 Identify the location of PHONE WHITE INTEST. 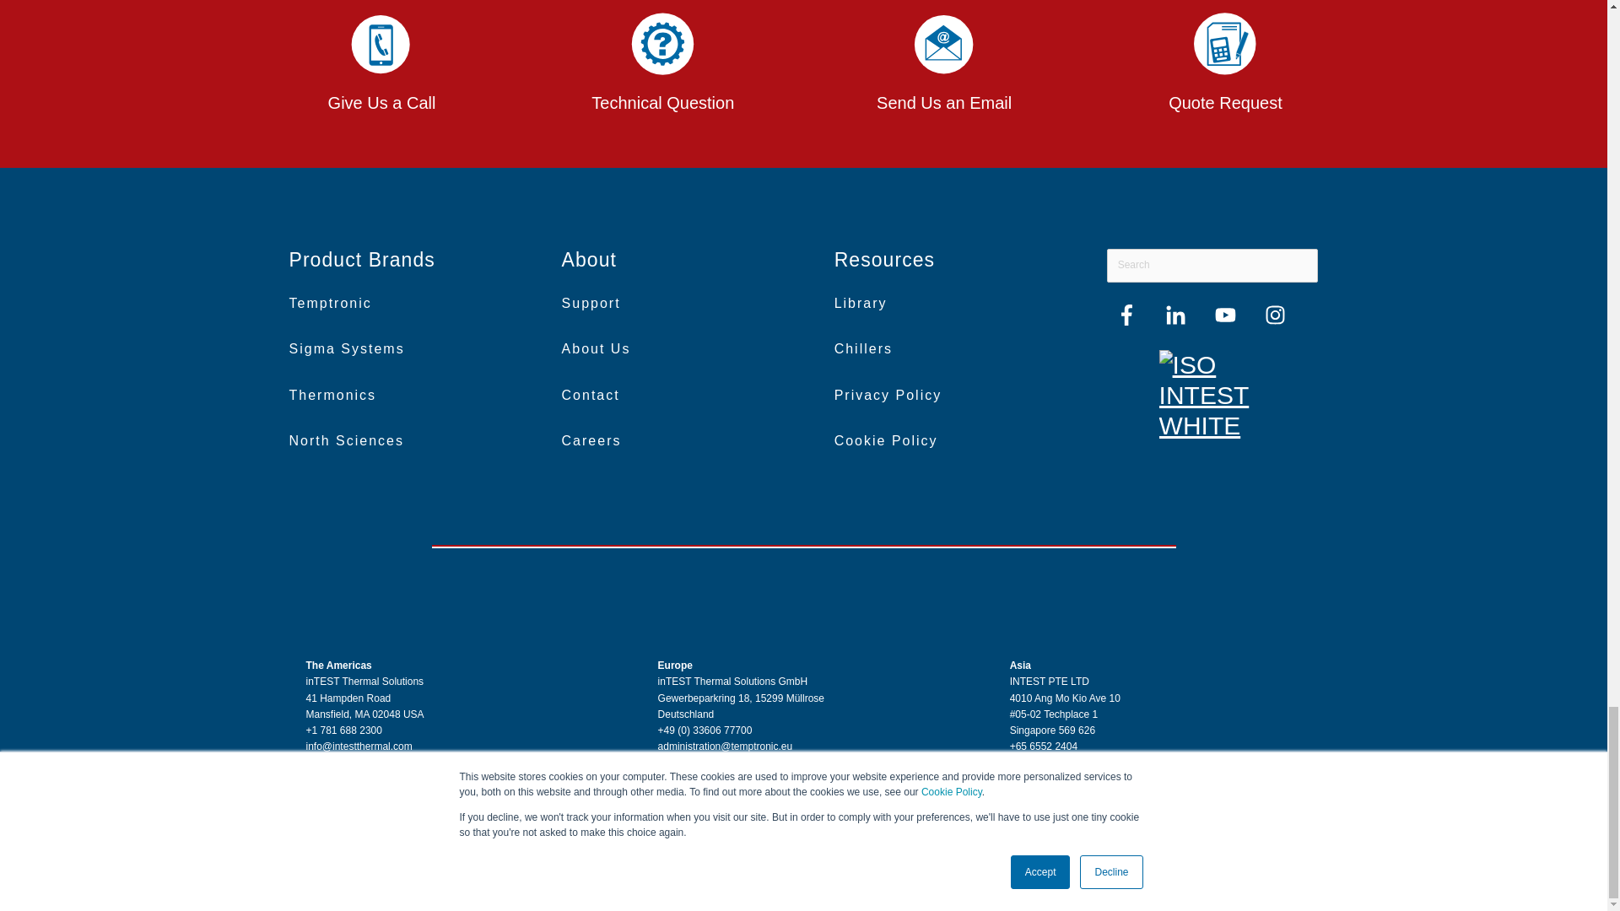
(381, 46).